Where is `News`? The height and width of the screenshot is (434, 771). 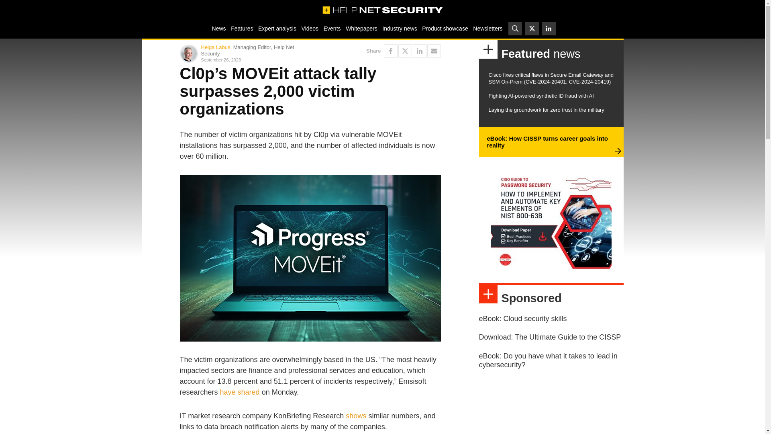
News is located at coordinates (218, 28).